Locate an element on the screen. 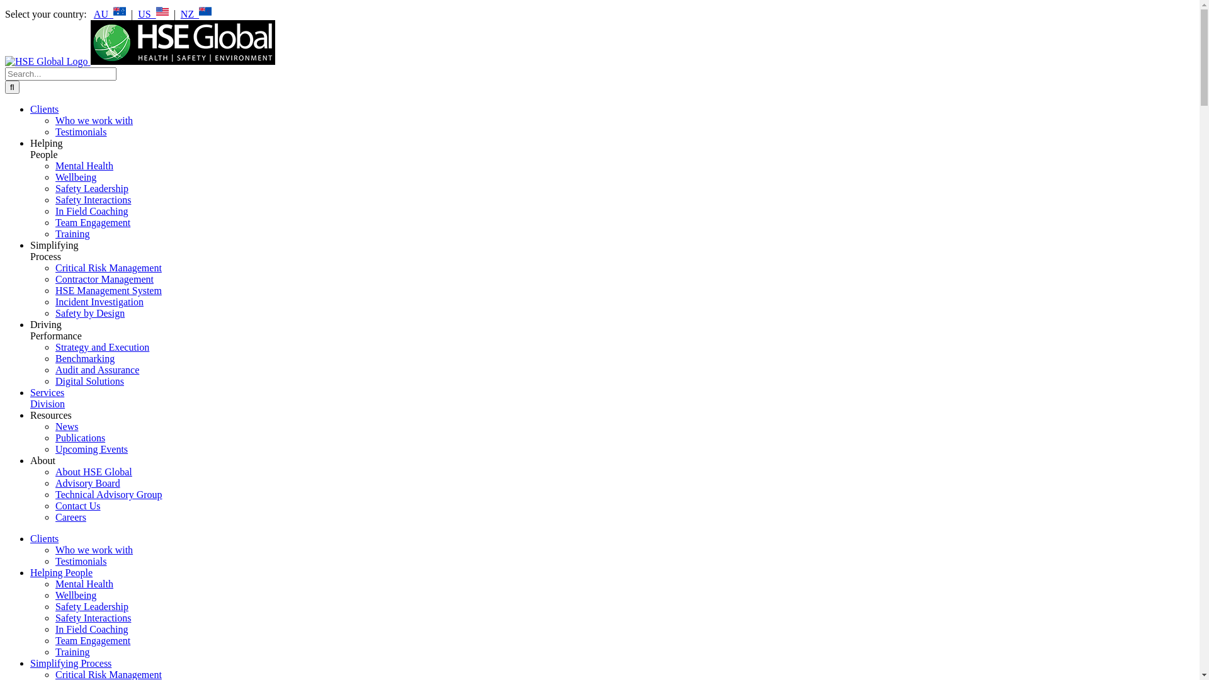 The height and width of the screenshot is (680, 1209). Resources is located at coordinates (51, 416).